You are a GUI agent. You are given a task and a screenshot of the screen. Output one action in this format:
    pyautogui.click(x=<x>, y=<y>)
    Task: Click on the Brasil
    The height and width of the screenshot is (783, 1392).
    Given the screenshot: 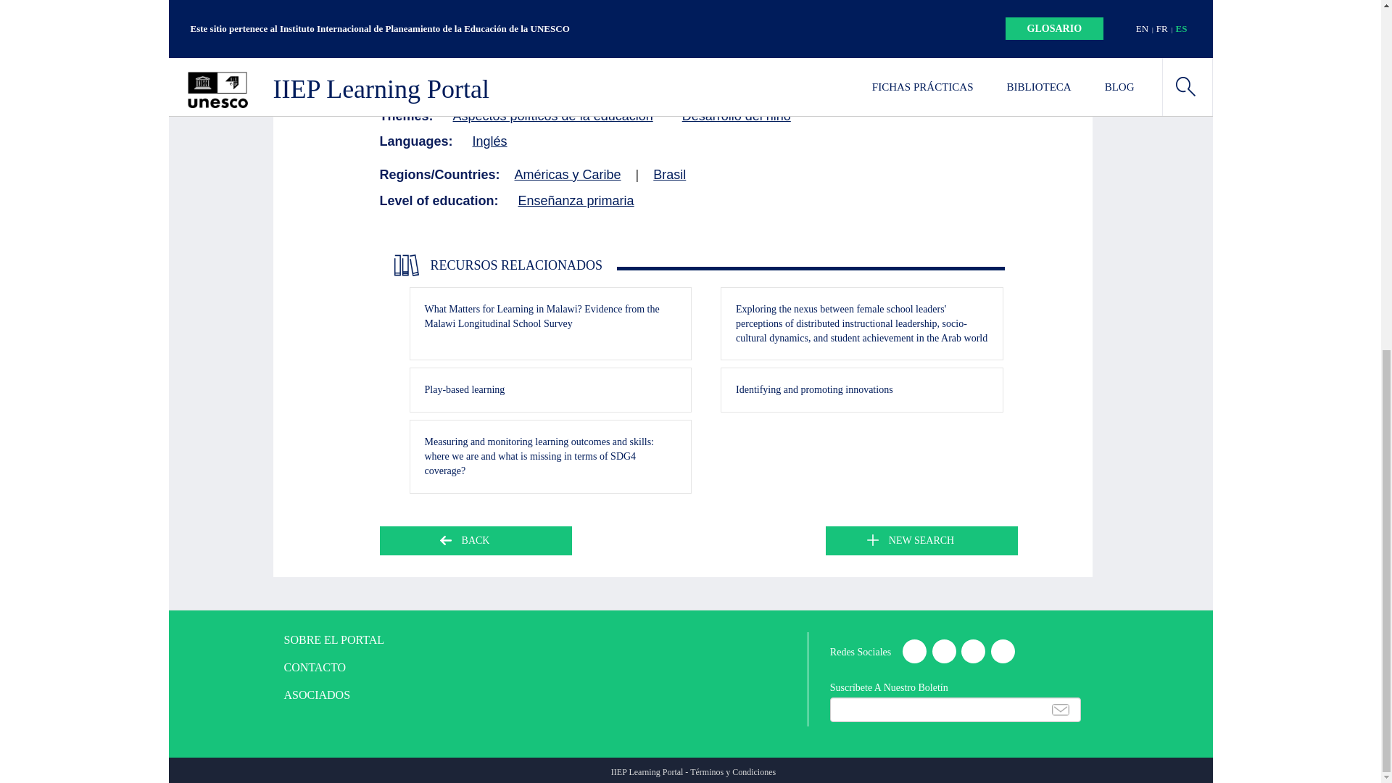 What is the action you would take?
    pyautogui.click(x=669, y=175)
    